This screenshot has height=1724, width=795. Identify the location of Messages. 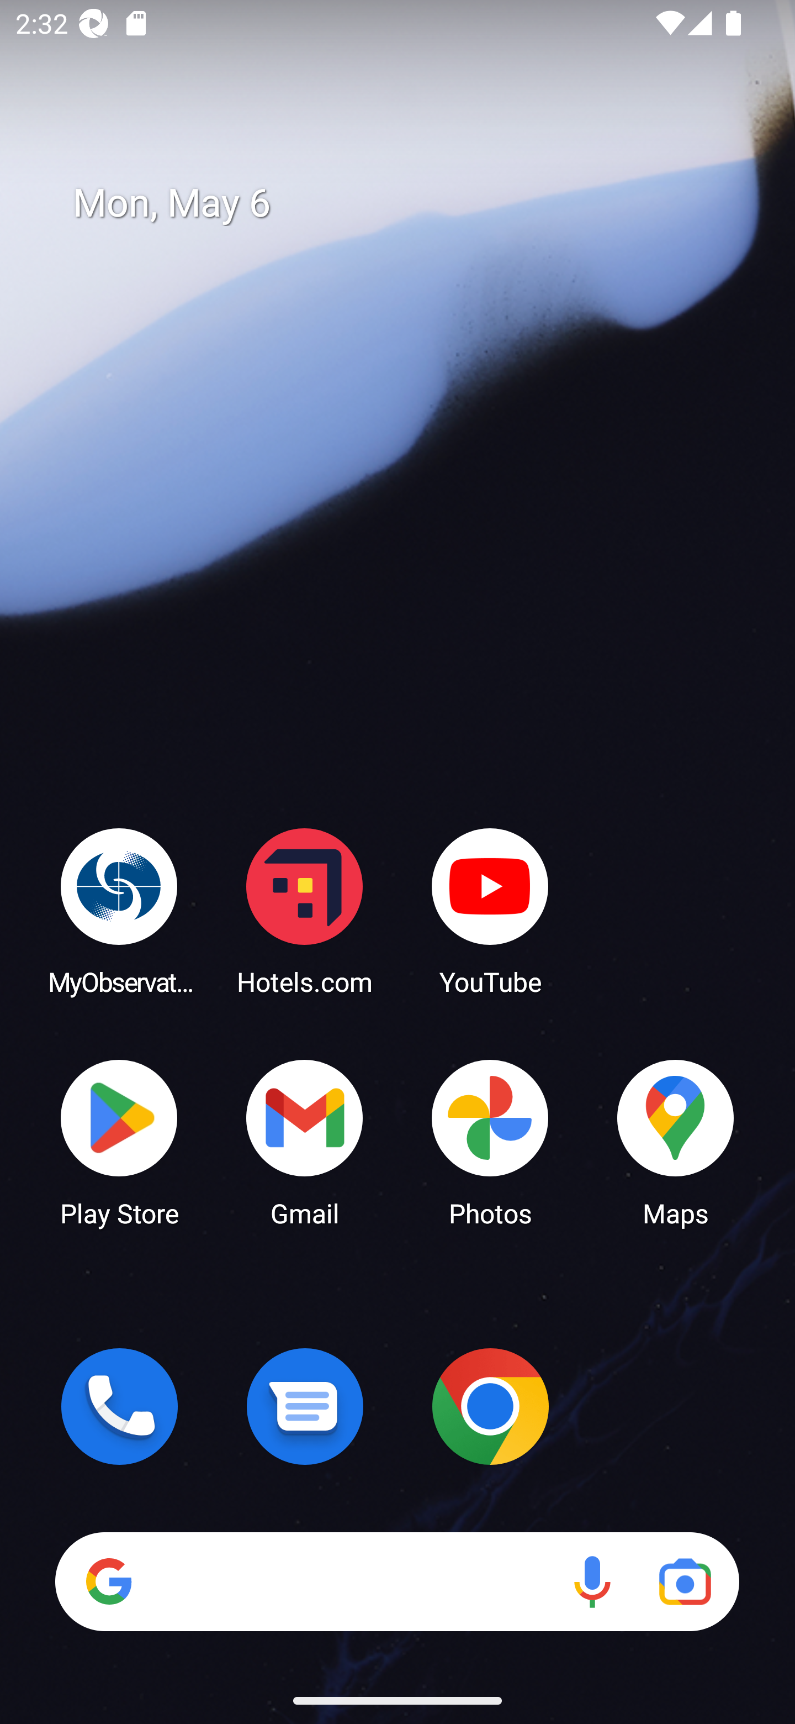
(305, 1406).